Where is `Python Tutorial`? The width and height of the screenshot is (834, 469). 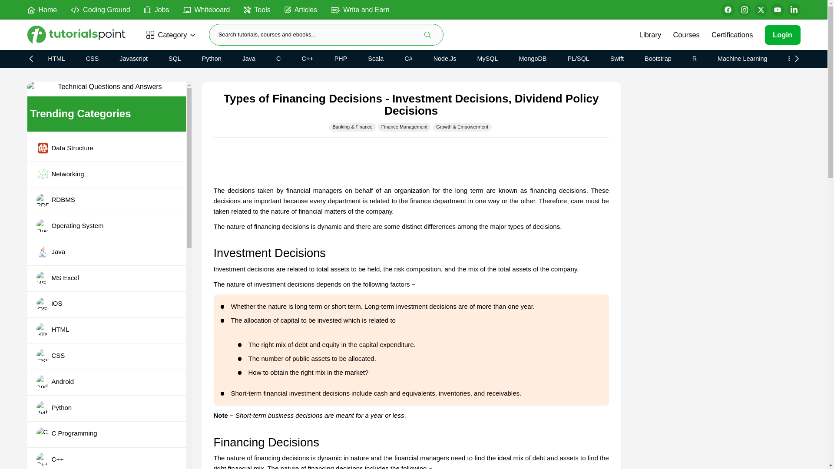
Python Tutorial is located at coordinates (212, 58).